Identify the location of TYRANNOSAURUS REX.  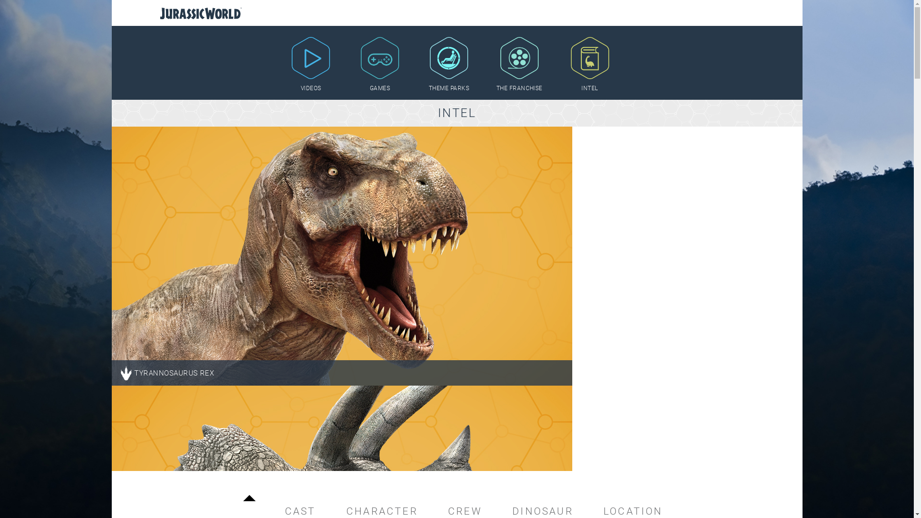
(342, 256).